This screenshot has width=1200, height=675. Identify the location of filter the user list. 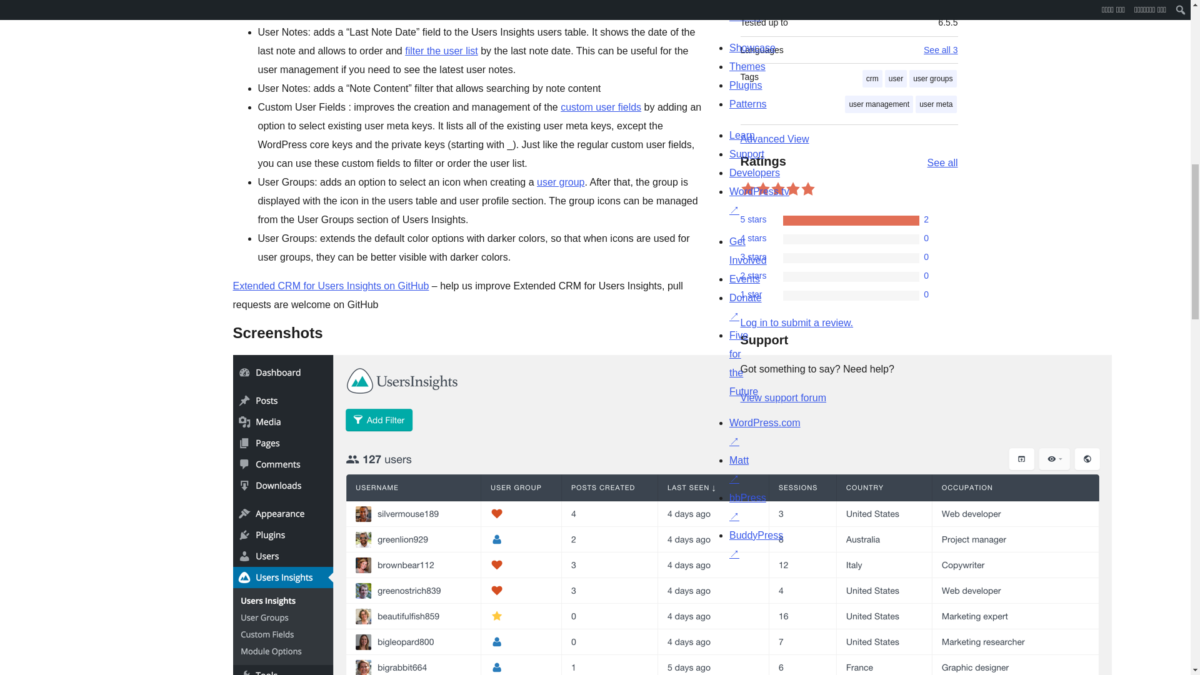
(441, 51).